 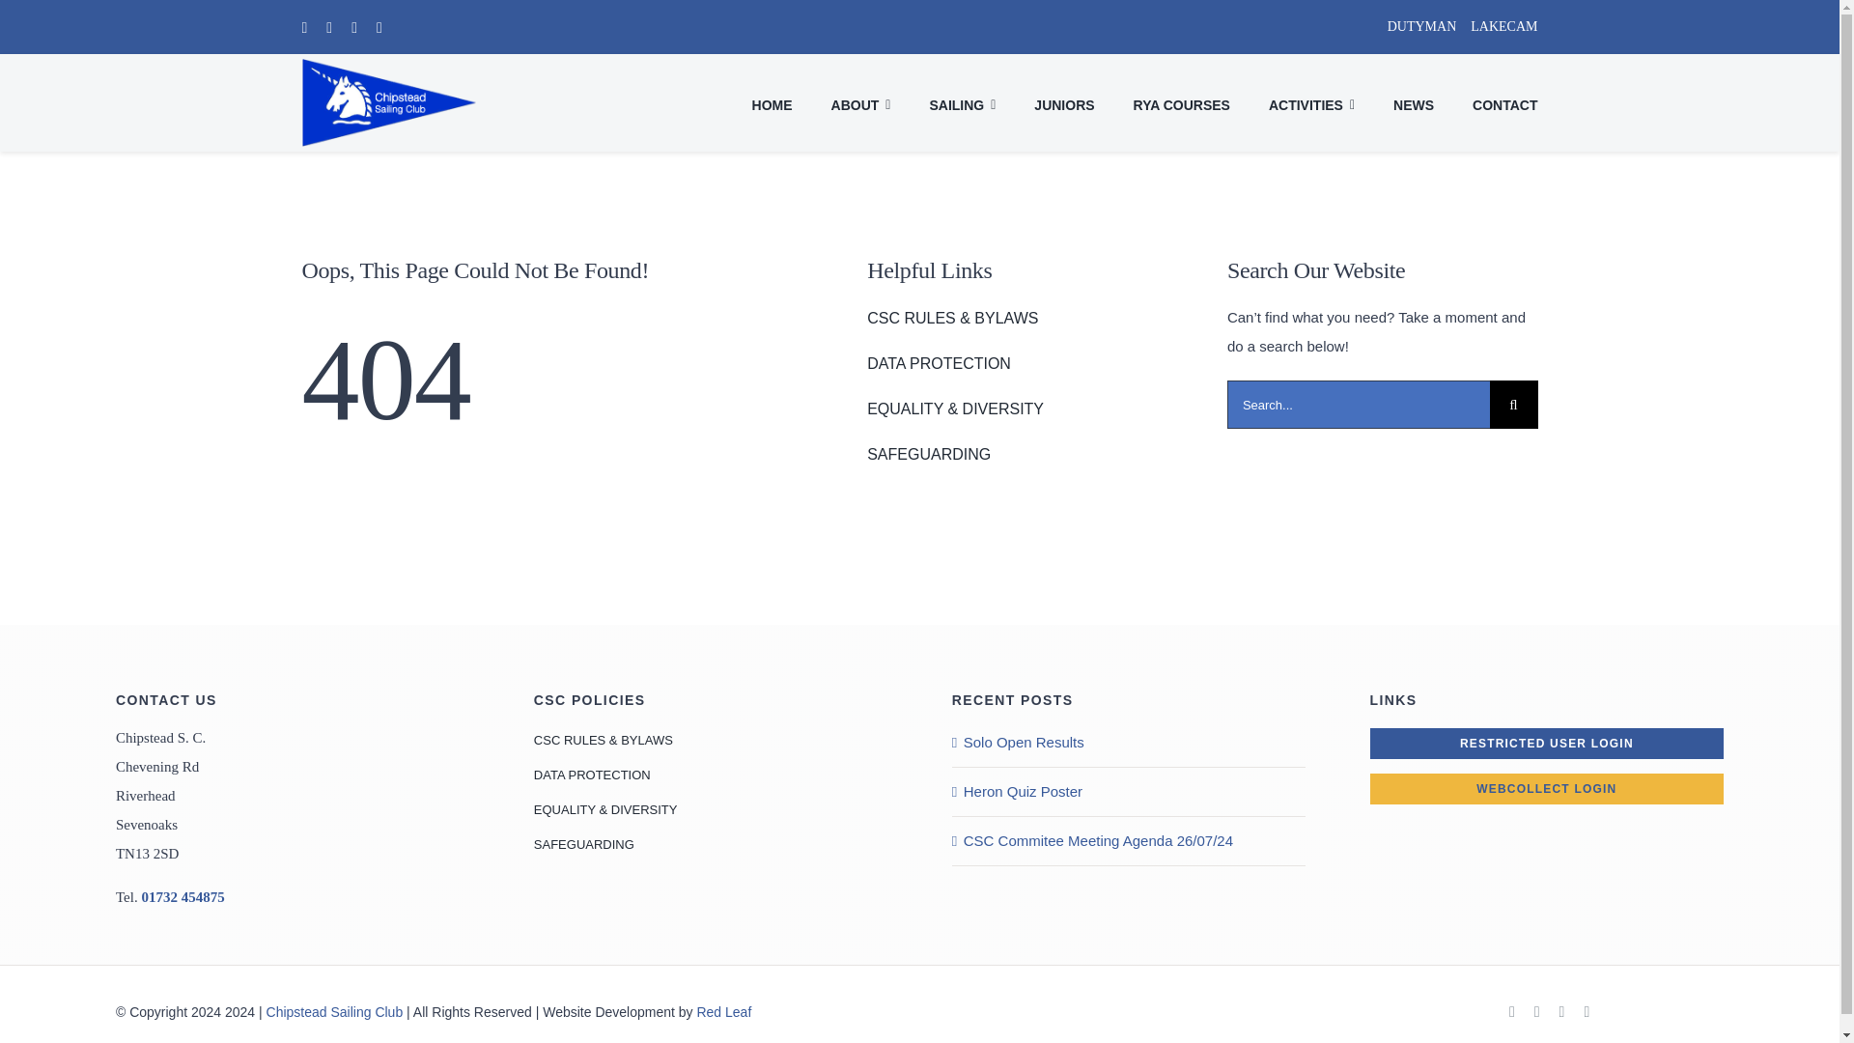 What do you see at coordinates (861, 101) in the screenshot?
I see `ABOUT` at bounding box center [861, 101].